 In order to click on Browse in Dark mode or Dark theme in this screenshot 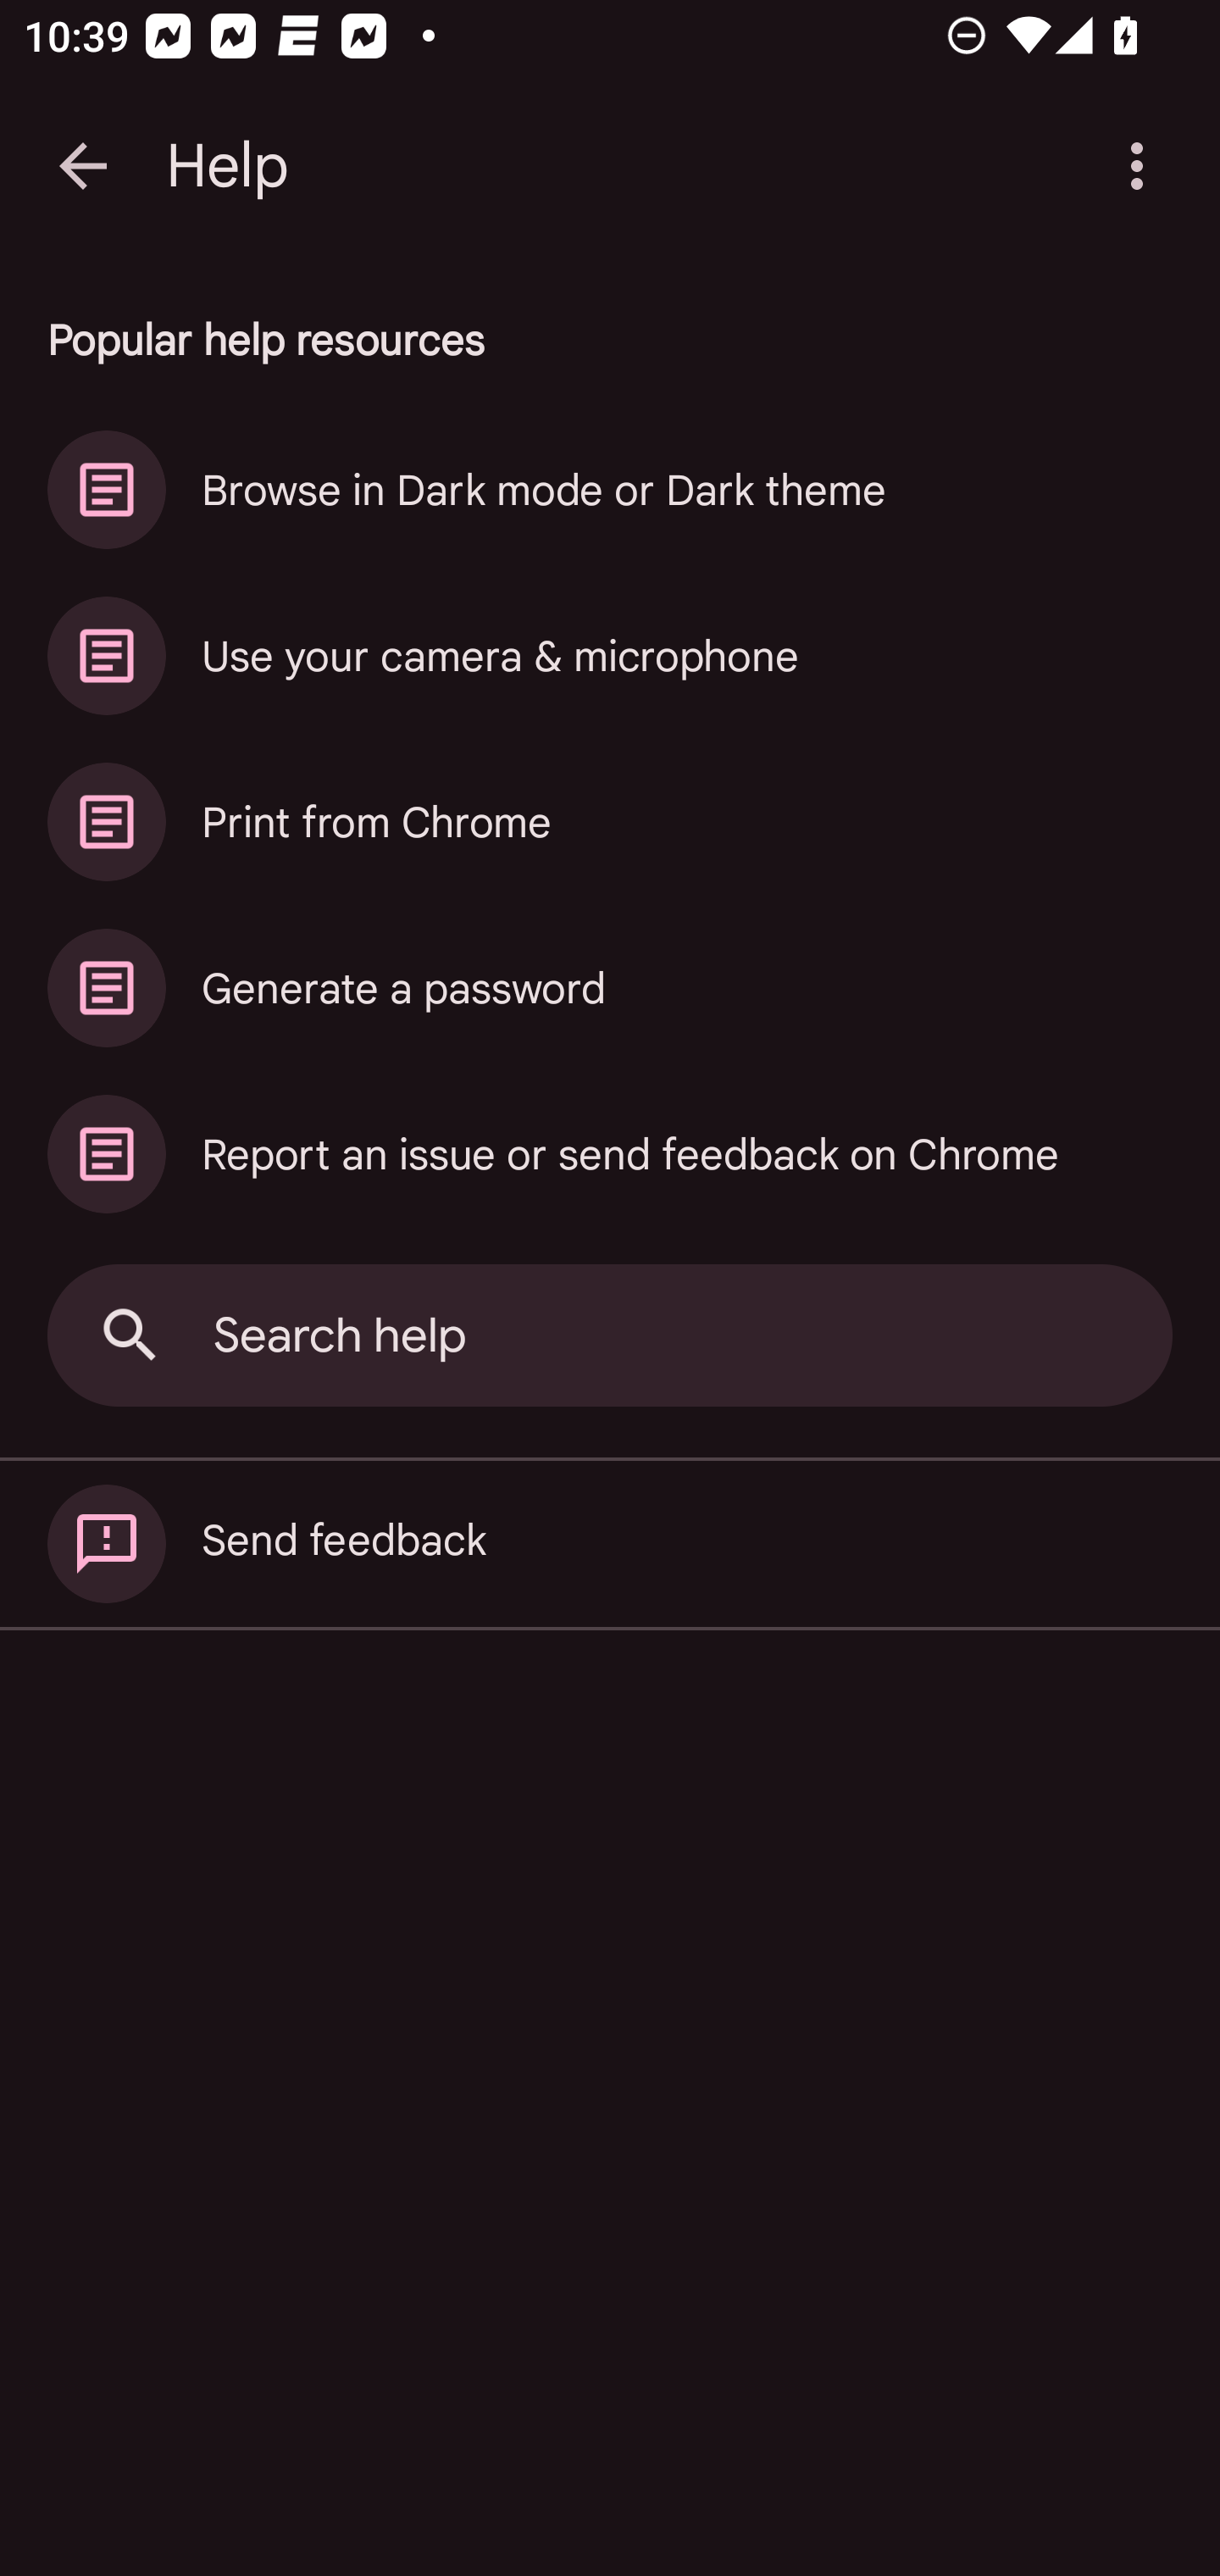, I will do `click(610, 489)`.